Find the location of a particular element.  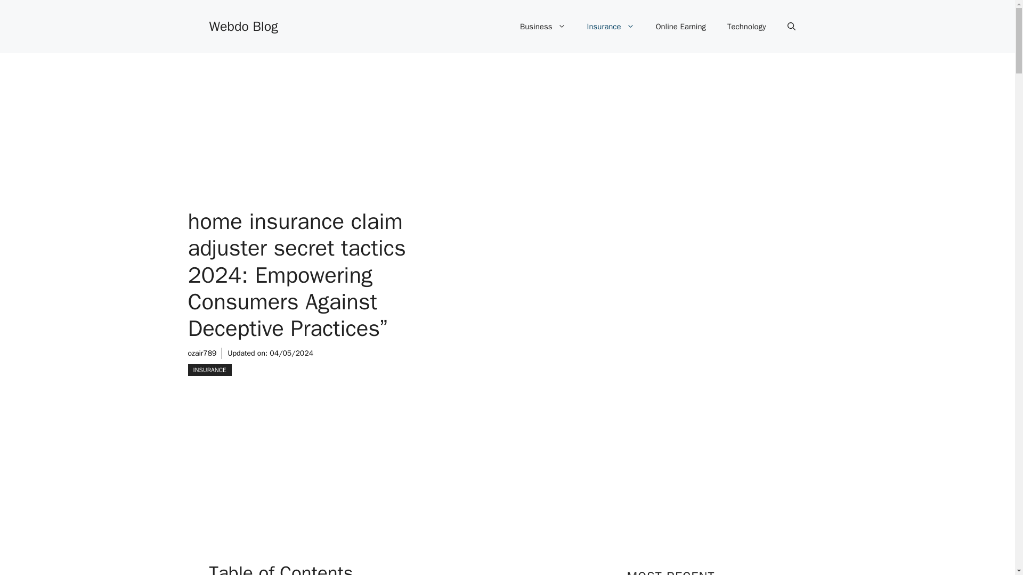

Insurance is located at coordinates (611, 27).